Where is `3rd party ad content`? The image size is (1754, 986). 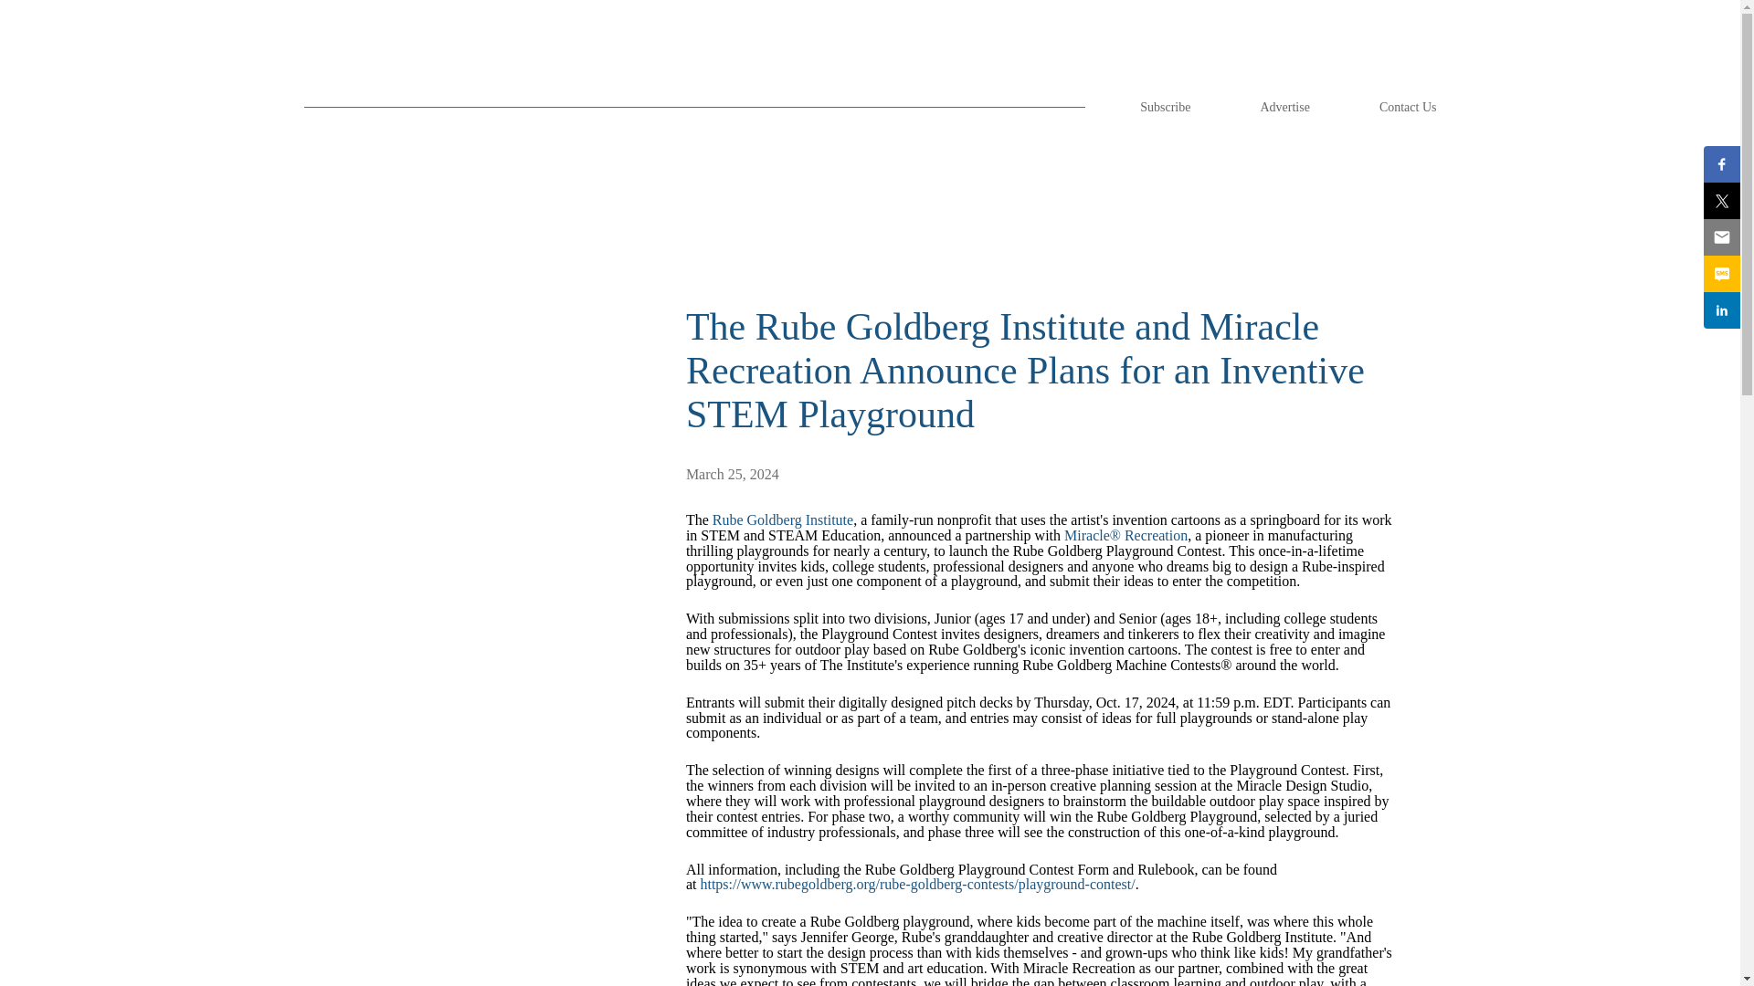 3rd party ad content is located at coordinates (871, 945).